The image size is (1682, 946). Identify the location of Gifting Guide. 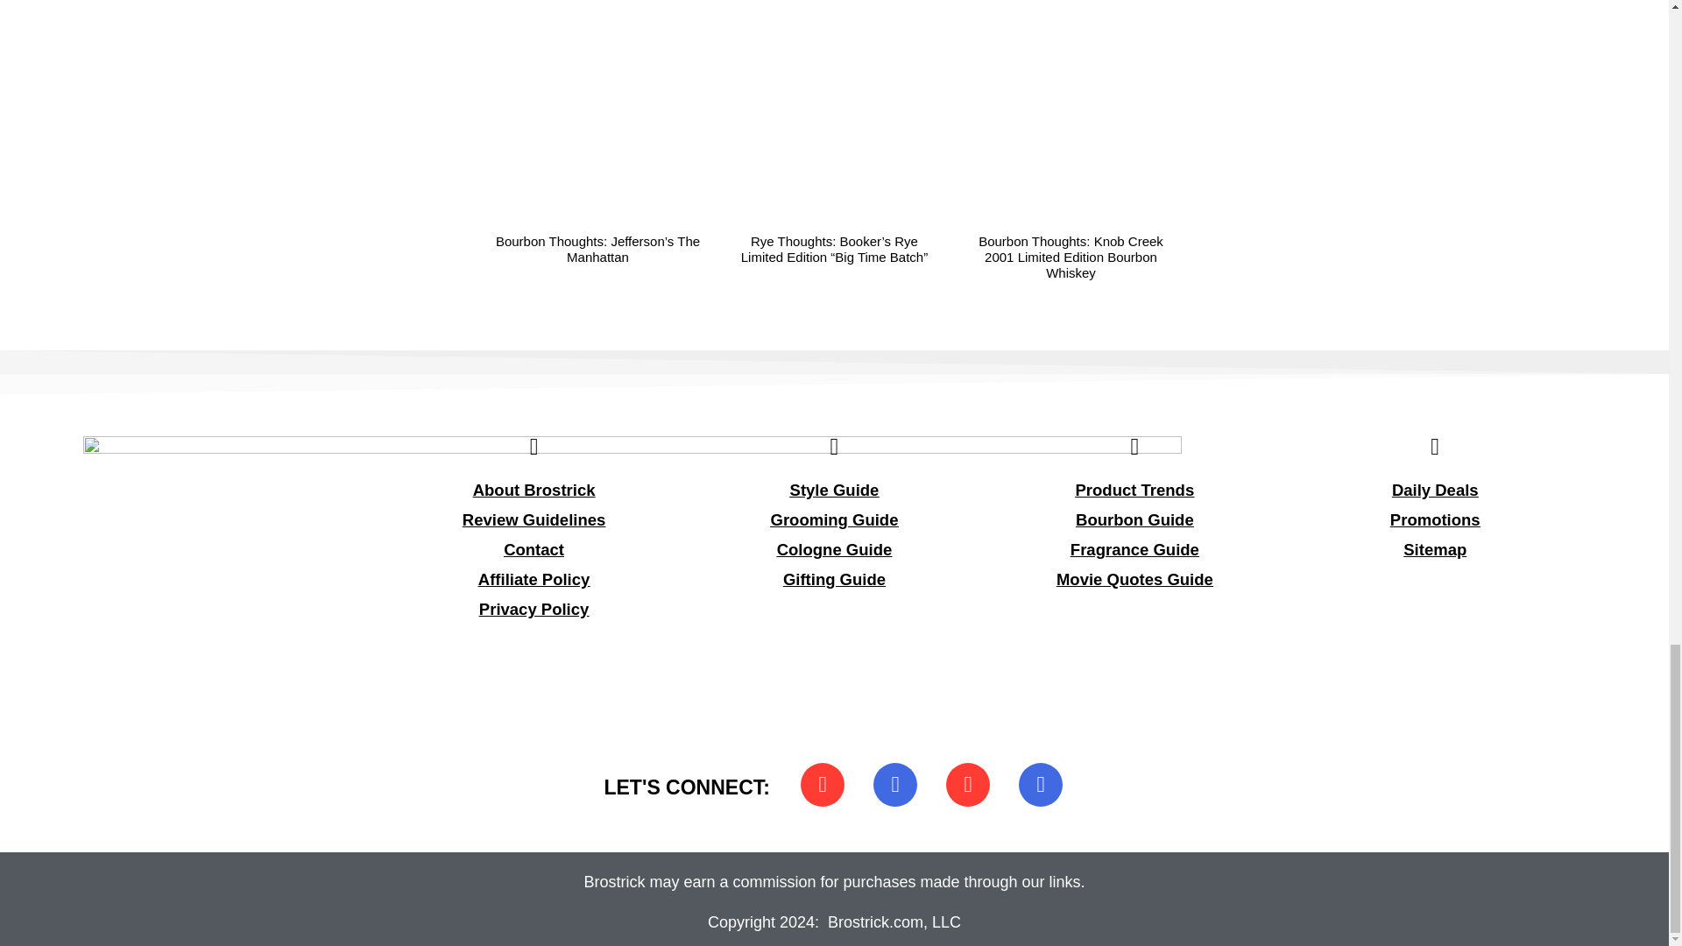
(834, 579).